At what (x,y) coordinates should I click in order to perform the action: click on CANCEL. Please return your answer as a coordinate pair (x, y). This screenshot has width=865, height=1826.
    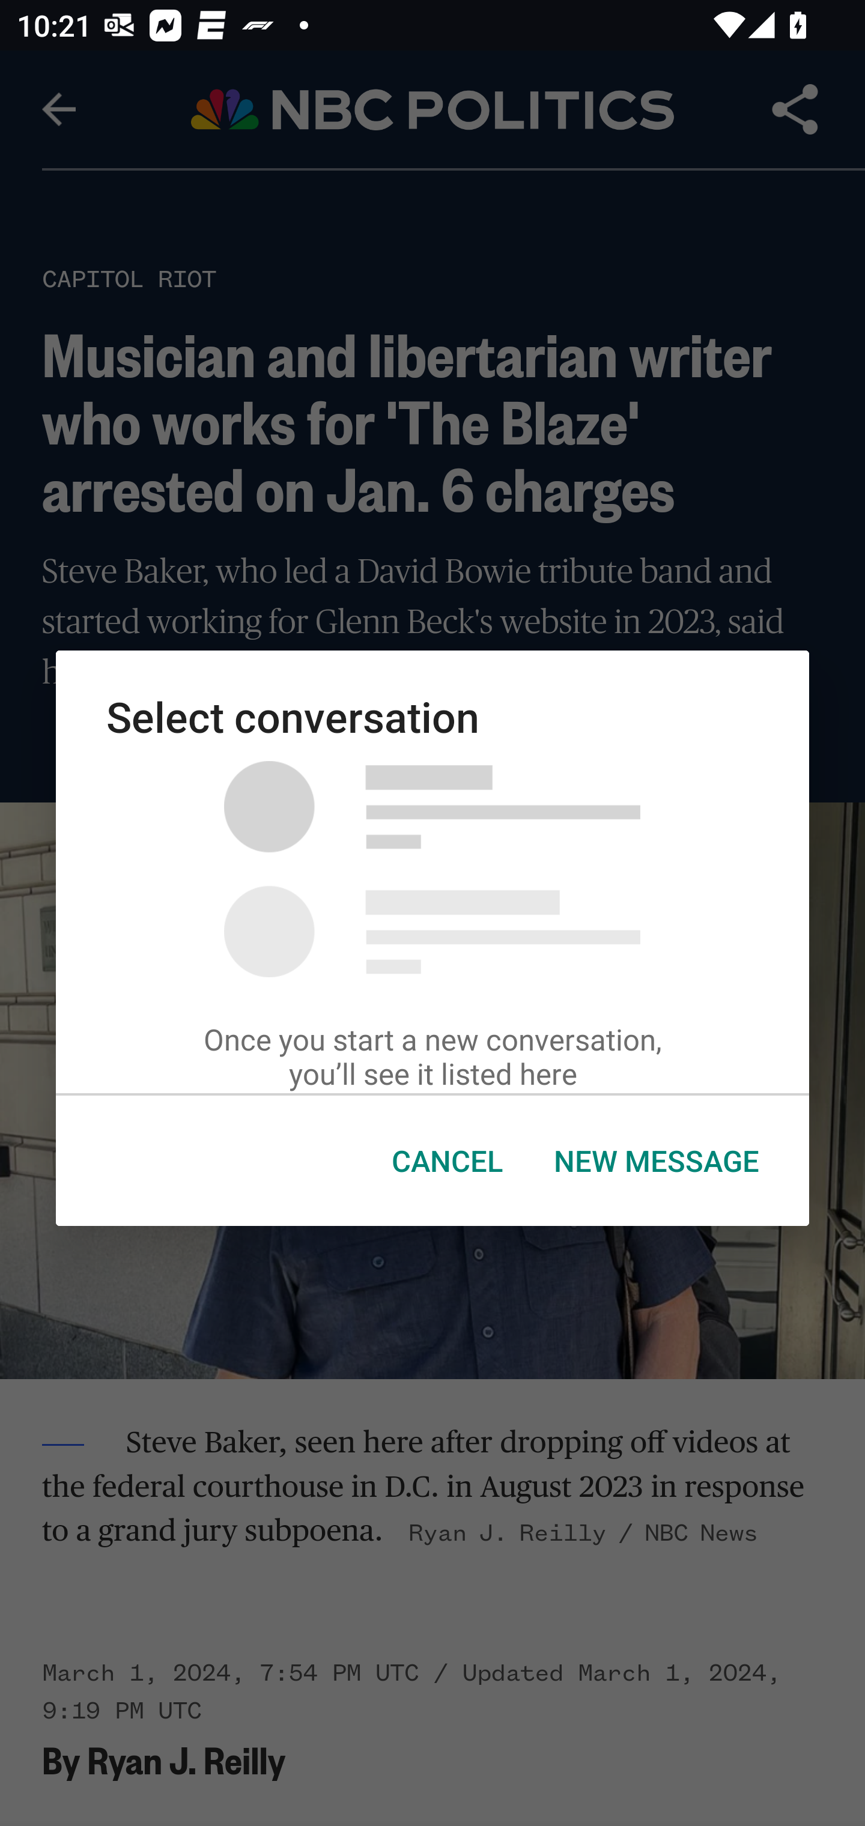
    Looking at the image, I should click on (447, 1161).